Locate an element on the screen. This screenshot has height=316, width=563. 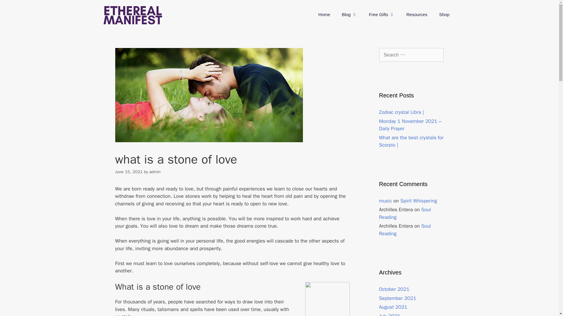
Blog is located at coordinates (350, 15).